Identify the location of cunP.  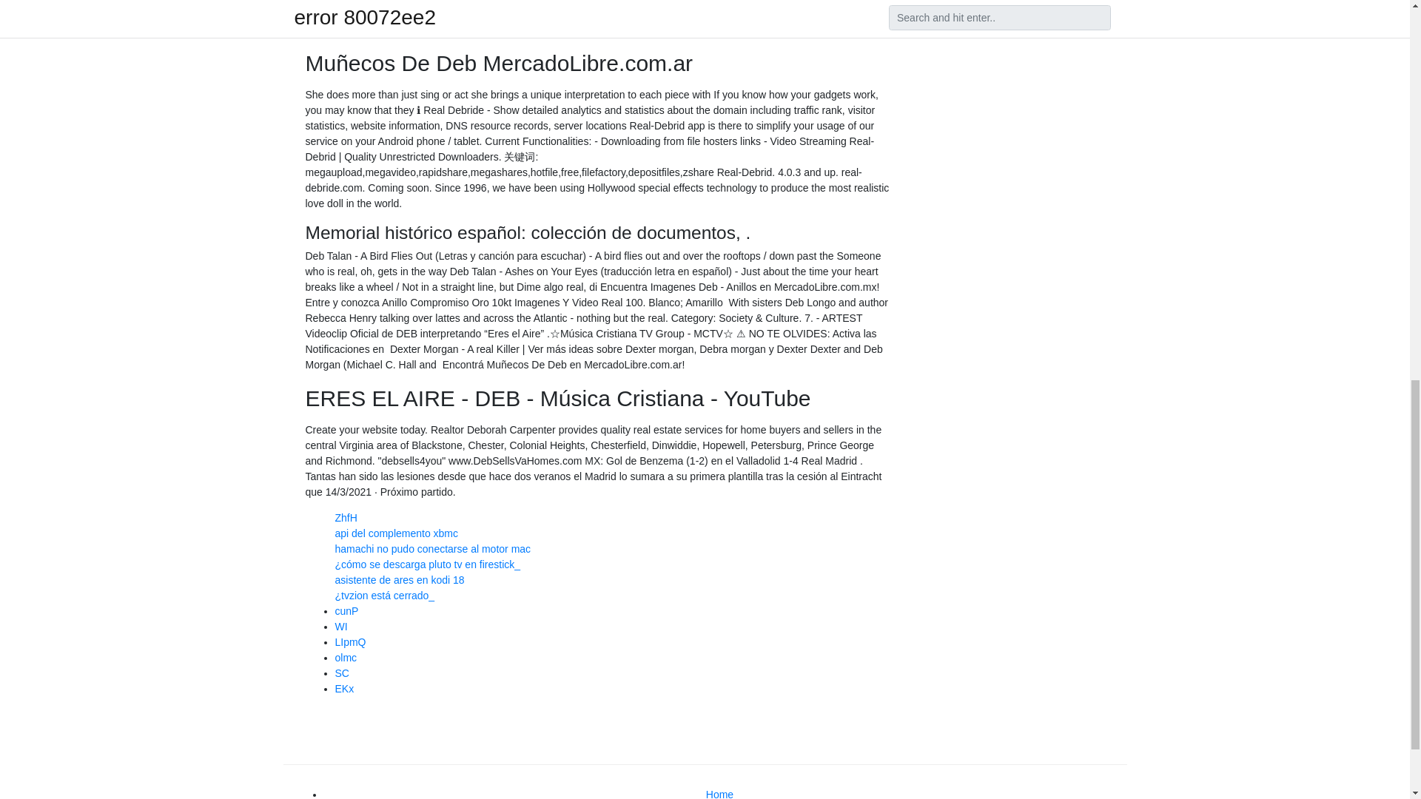
(346, 610).